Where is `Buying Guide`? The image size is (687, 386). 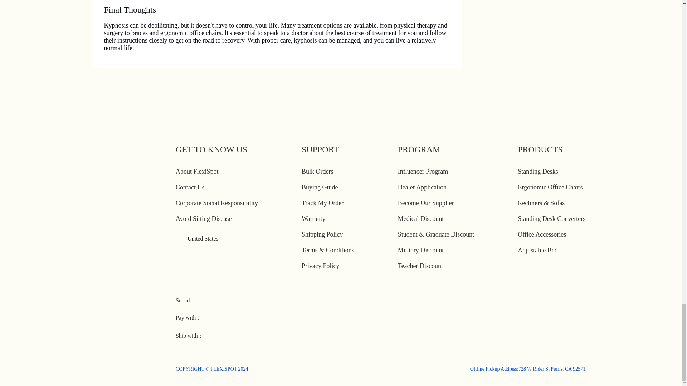
Buying Guide is located at coordinates (320, 187).